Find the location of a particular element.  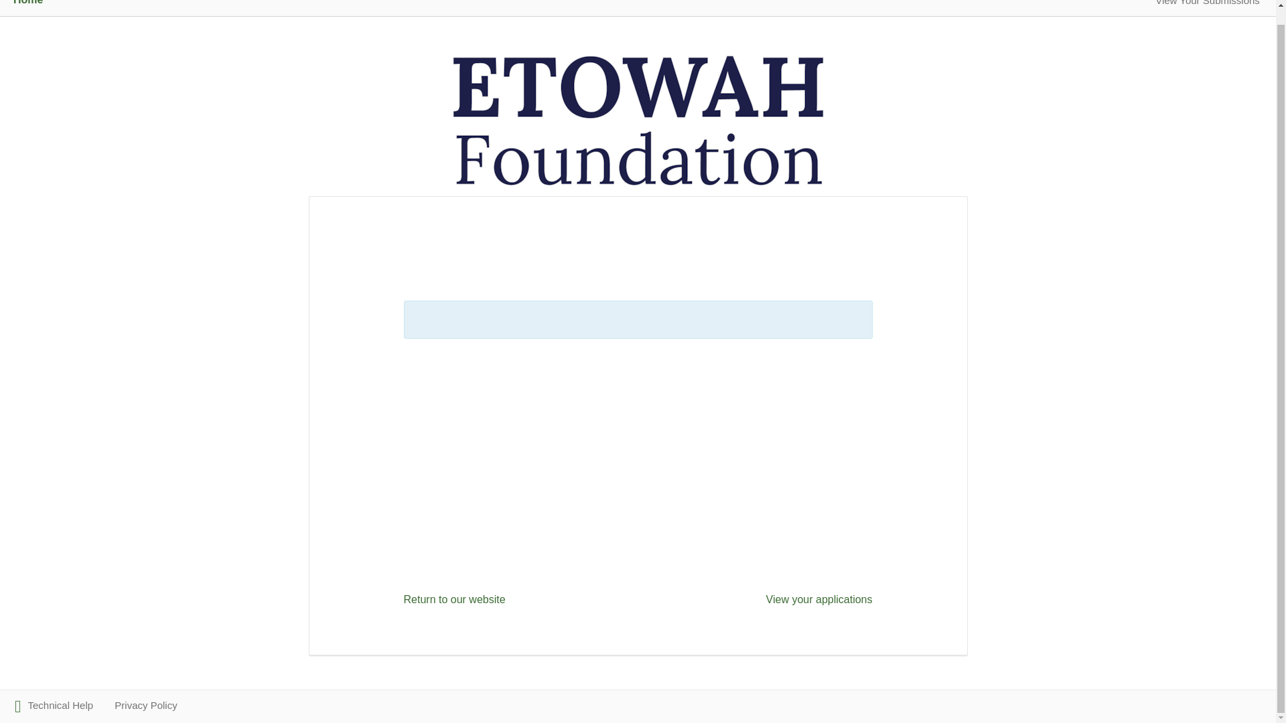

Home is located at coordinates (27, 3).